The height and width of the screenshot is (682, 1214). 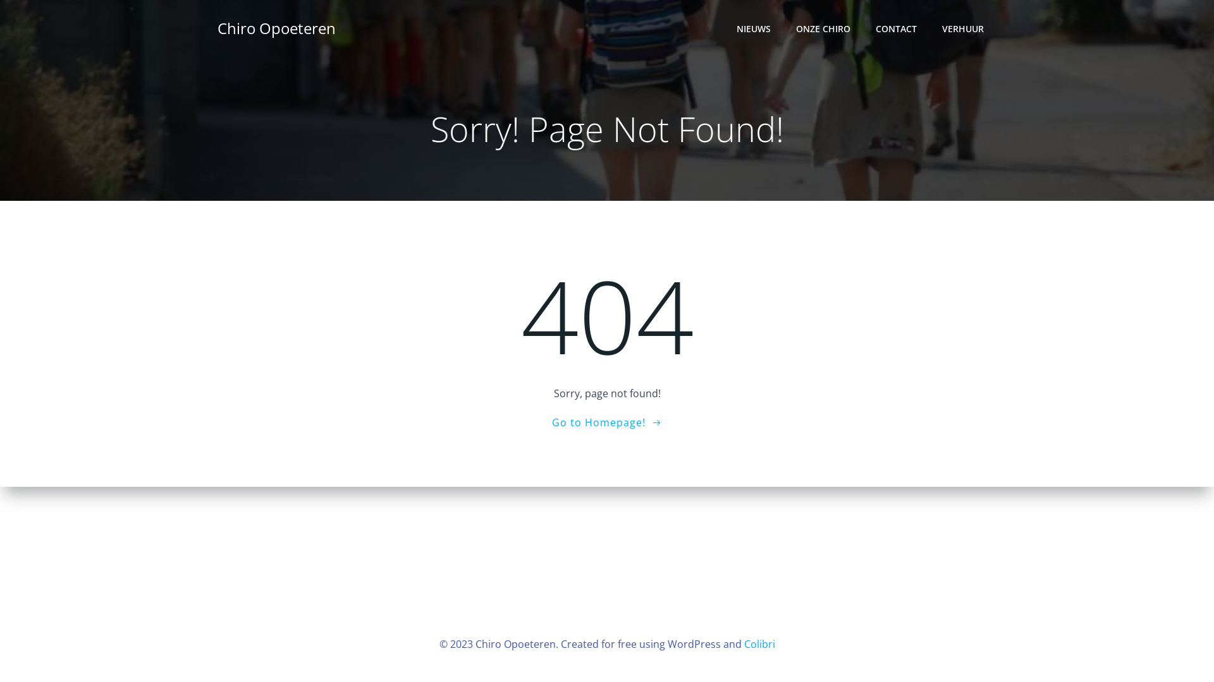 I want to click on Colibri, so click(x=759, y=644).